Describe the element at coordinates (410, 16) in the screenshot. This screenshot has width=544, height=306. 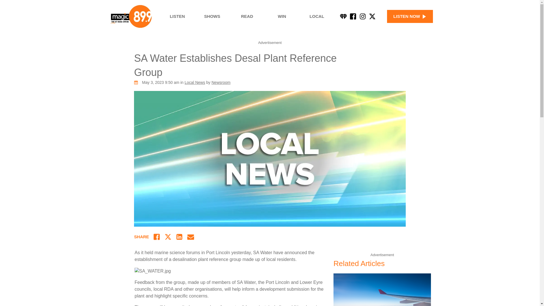
I see `LISTEN NOW` at that location.